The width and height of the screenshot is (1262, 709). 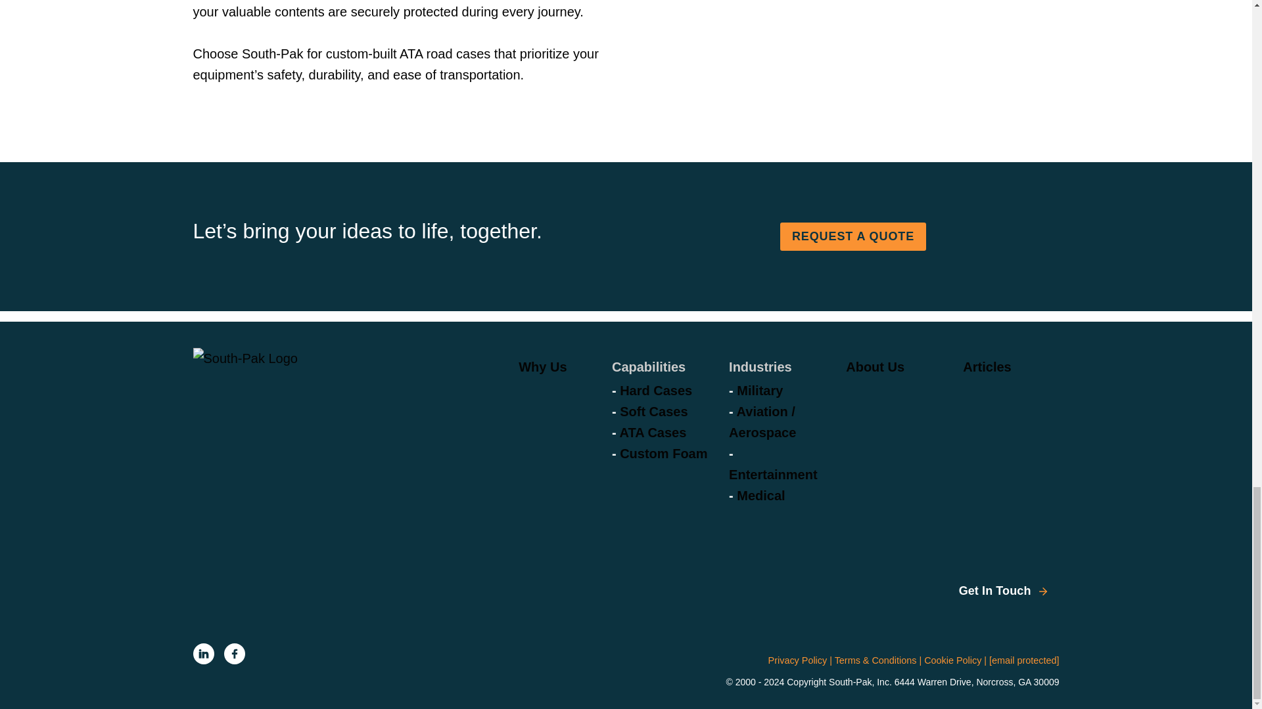 What do you see at coordinates (986, 366) in the screenshot?
I see `Articles` at bounding box center [986, 366].